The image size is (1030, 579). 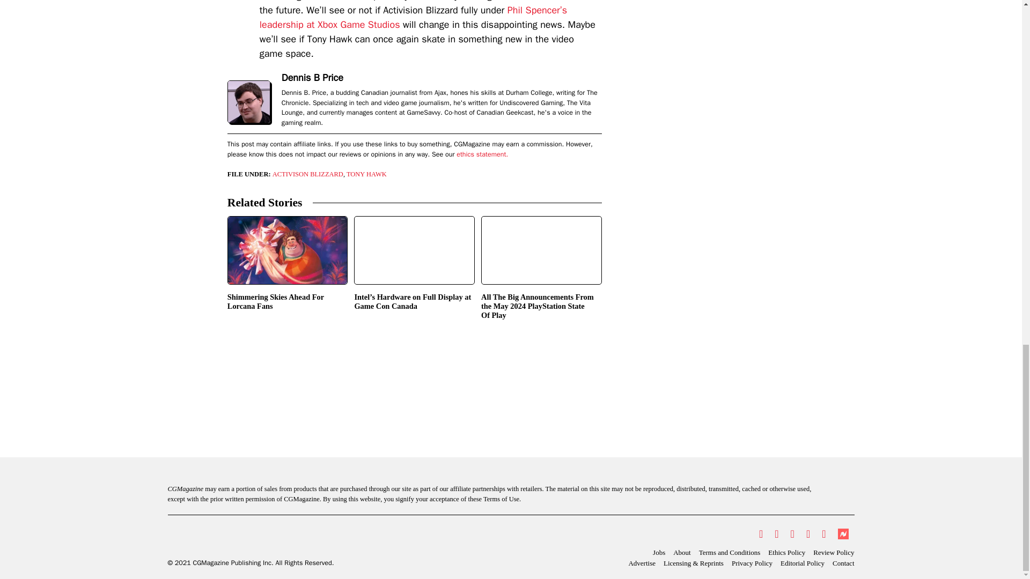 What do you see at coordinates (250, 539) in the screenshot?
I see `CGMagazine` at bounding box center [250, 539].